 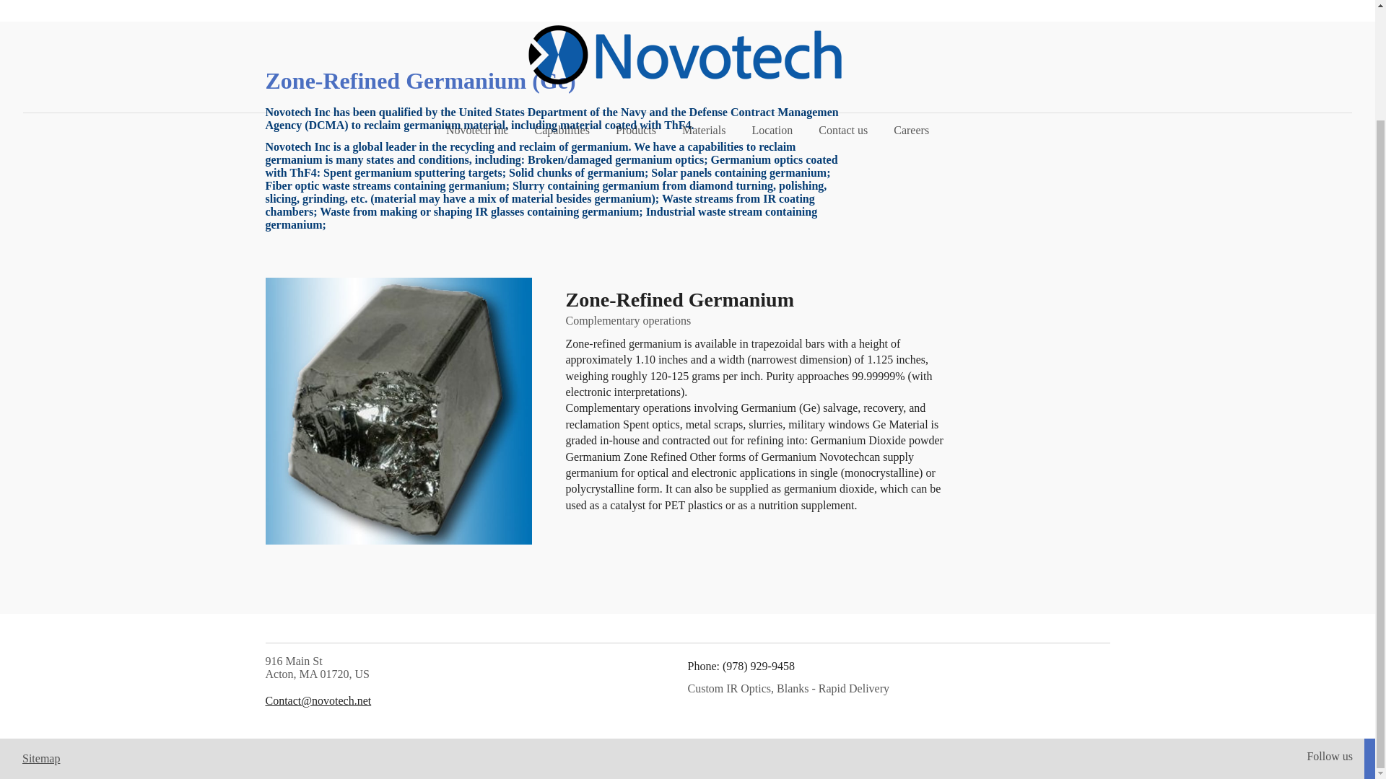 What do you see at coordinates (842, 6) in the screenshot?
I see `Contact us` at bounding box center [842, 6].